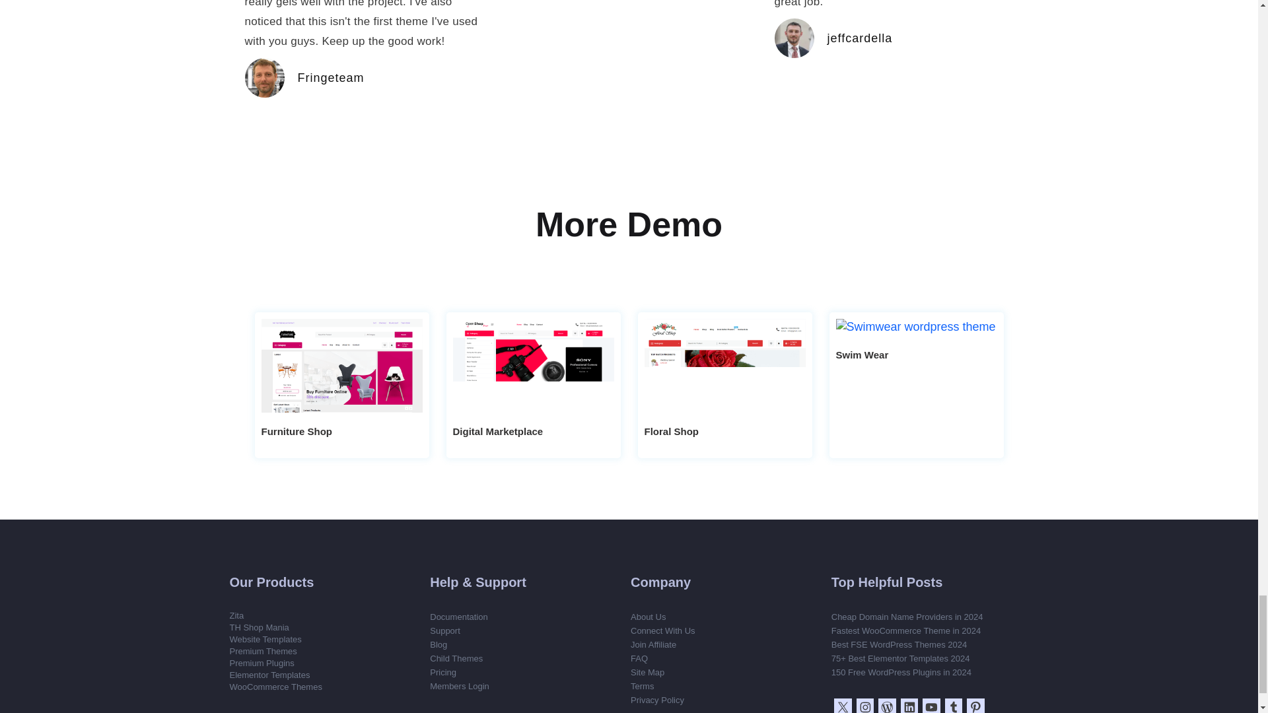 The image size is (1268, 713). I want to click on Furniture Shop 11, so click(341, 366).